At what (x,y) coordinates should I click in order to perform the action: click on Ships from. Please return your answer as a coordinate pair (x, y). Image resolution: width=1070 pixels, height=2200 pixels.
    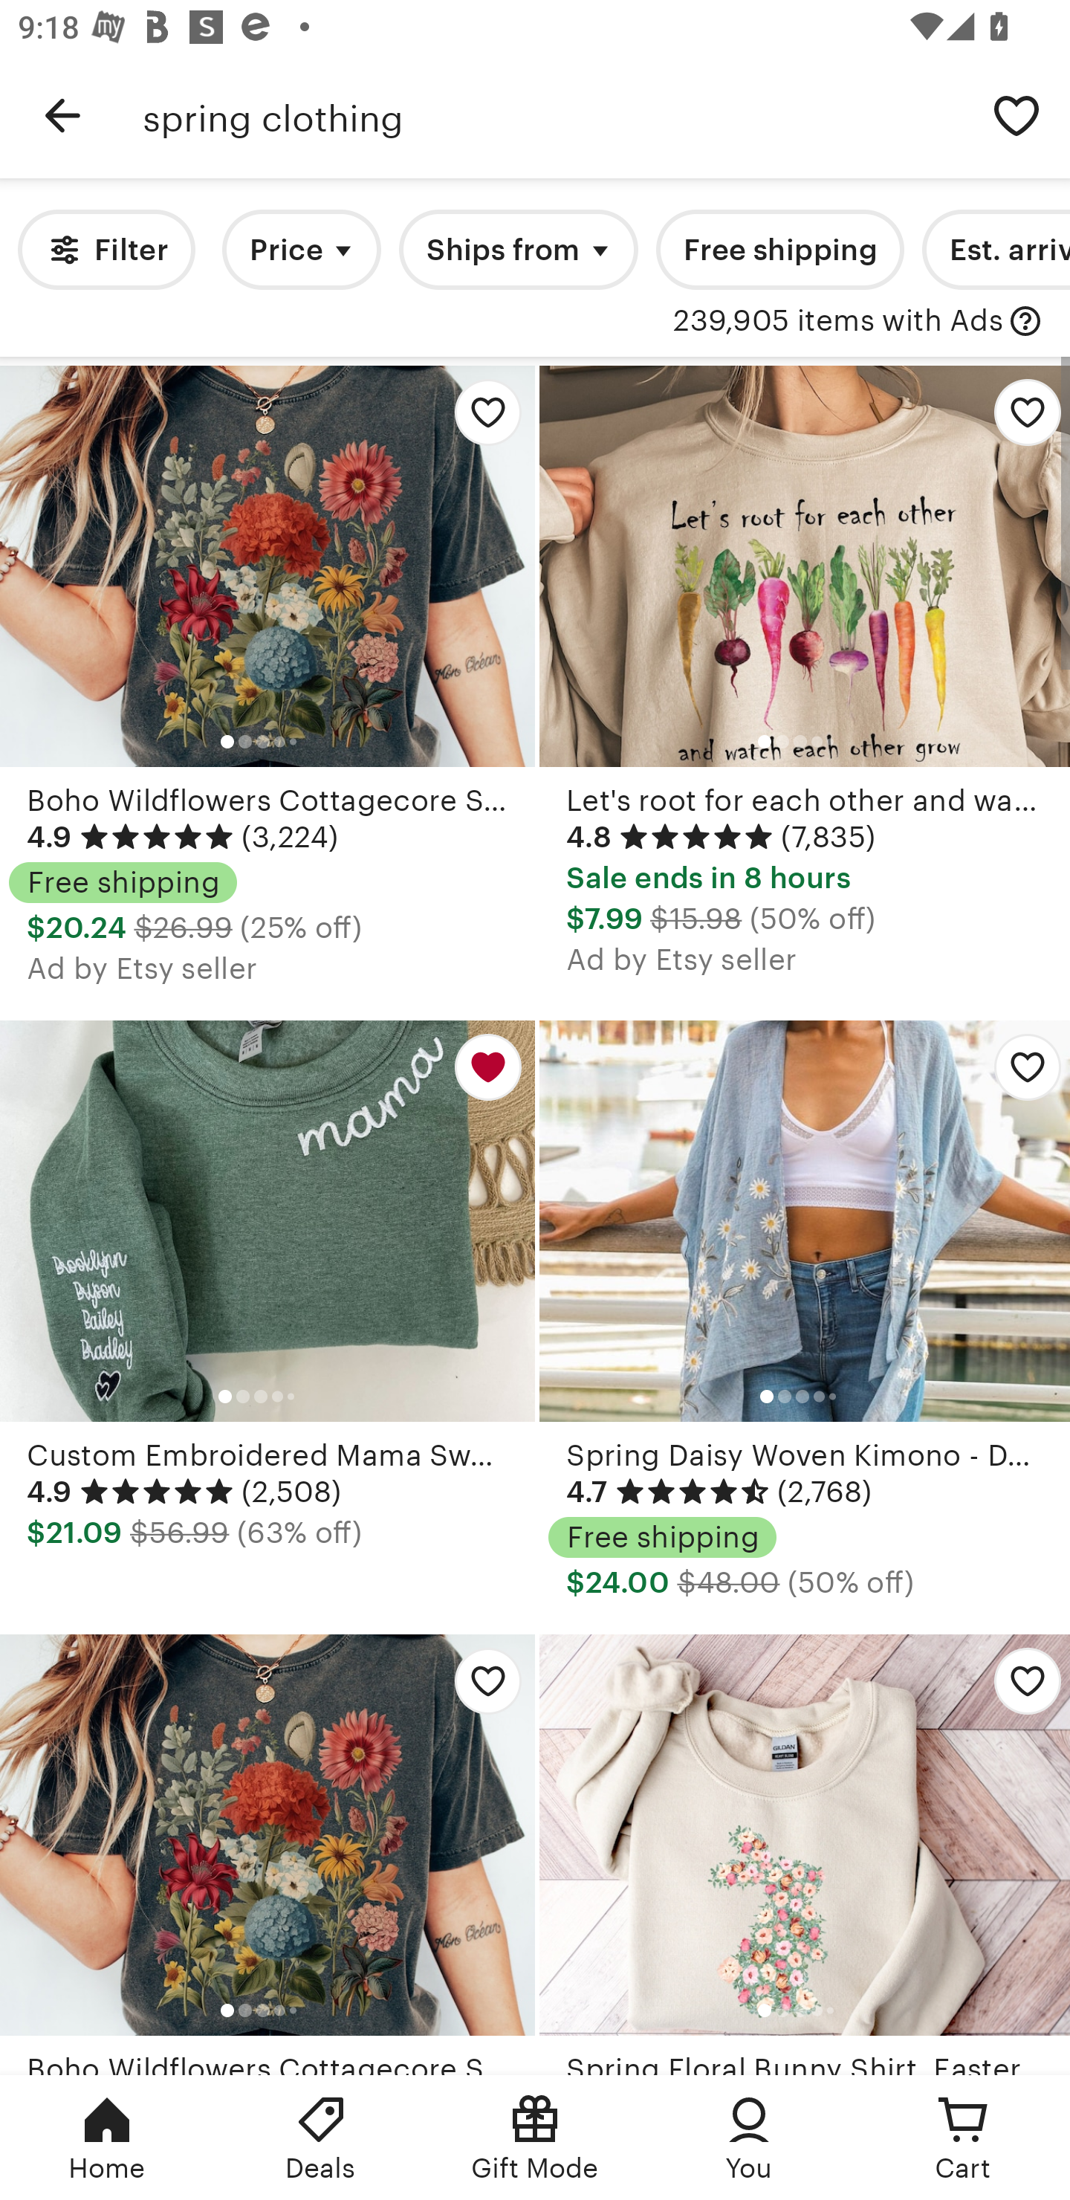
    Looking at the image, I should click on (519, 250).